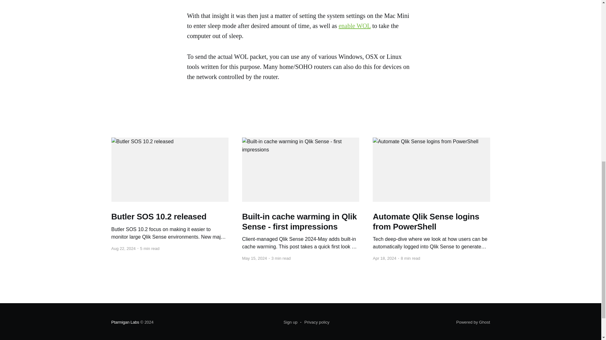 This screenshot has width=606, height=340. I want to click on Privacy policy, so click(315, 322).